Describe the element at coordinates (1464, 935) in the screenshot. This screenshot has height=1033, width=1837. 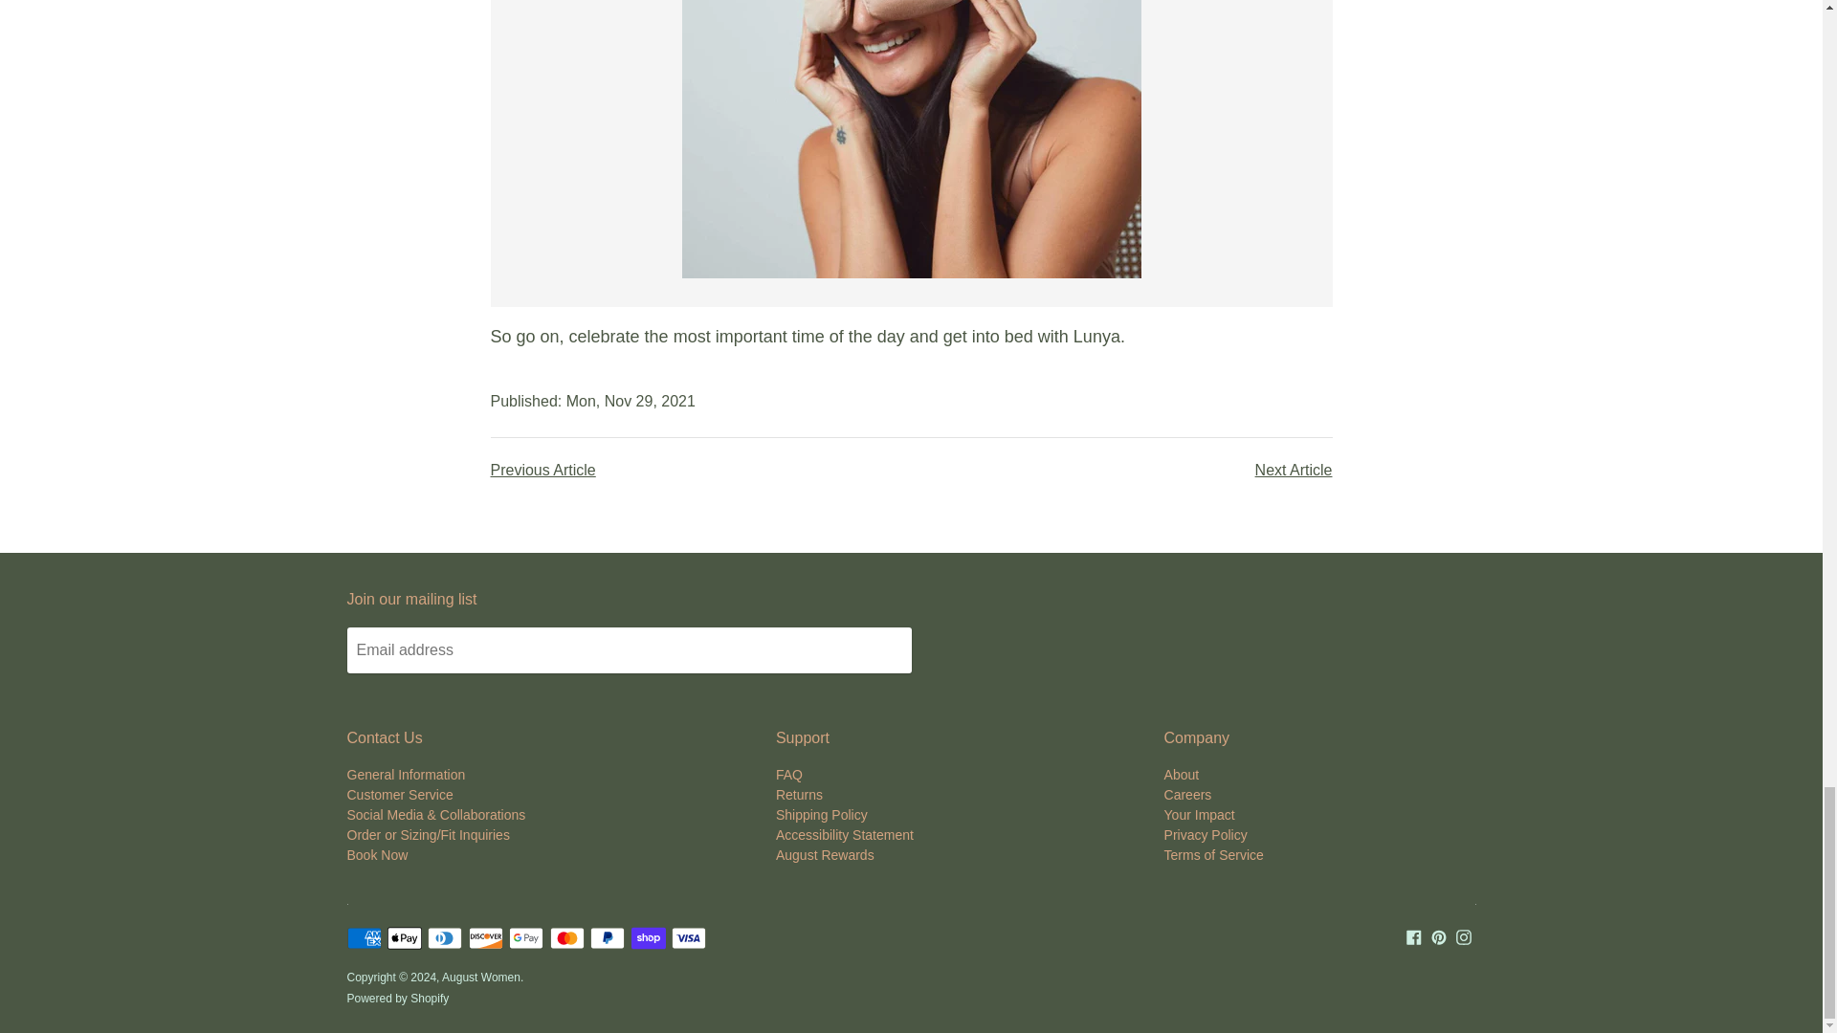
I see `August Women on Instagram` at that location.